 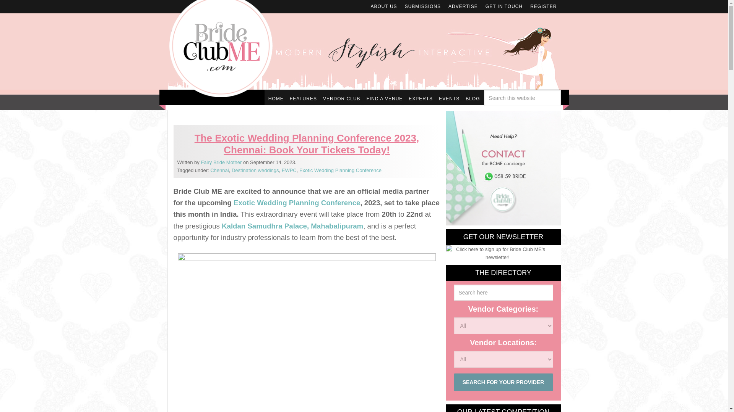 What do you see at coordinates (423, 6) in the screenshot?
I see `Submit your real wedding or styled shoot here` at bounding box center [423, 6].